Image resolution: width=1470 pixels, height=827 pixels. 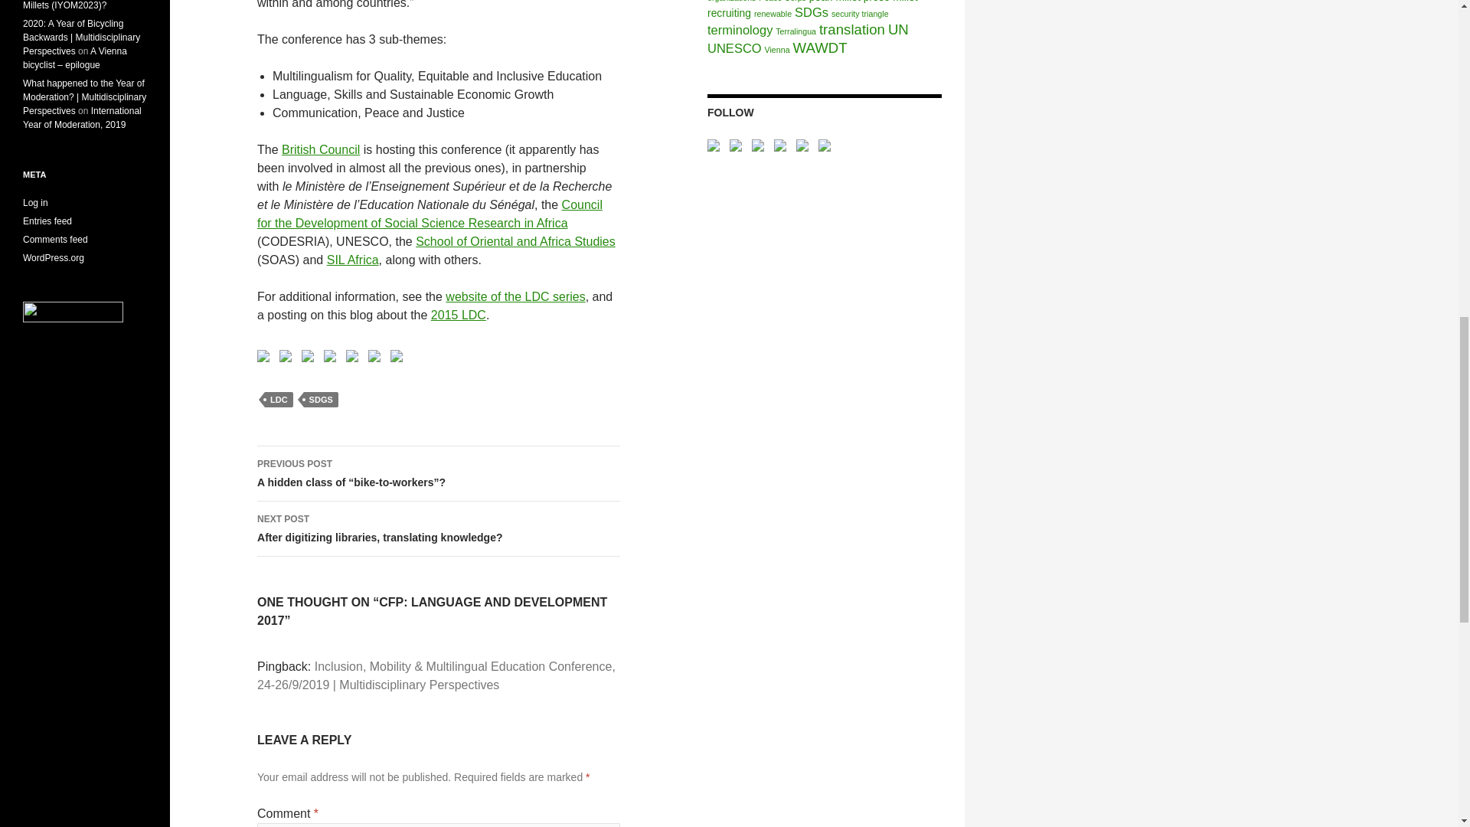 I want to click on Share on tumblr, so click(x=374, y=355).